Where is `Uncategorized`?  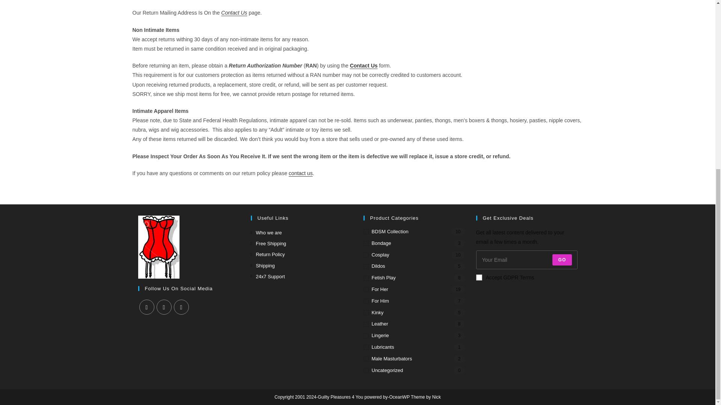 Uncategorized is located at coordinates (414, 370).